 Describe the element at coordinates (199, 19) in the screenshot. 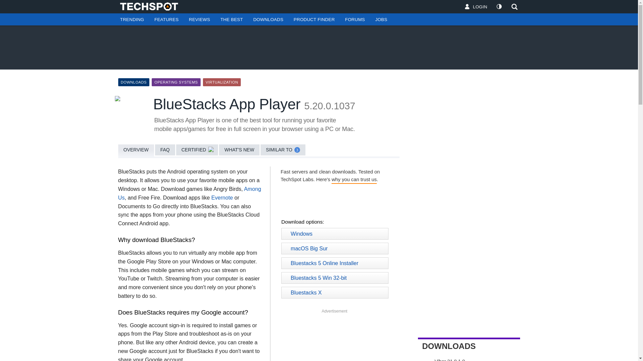

I see `REVIEWS` at that location.